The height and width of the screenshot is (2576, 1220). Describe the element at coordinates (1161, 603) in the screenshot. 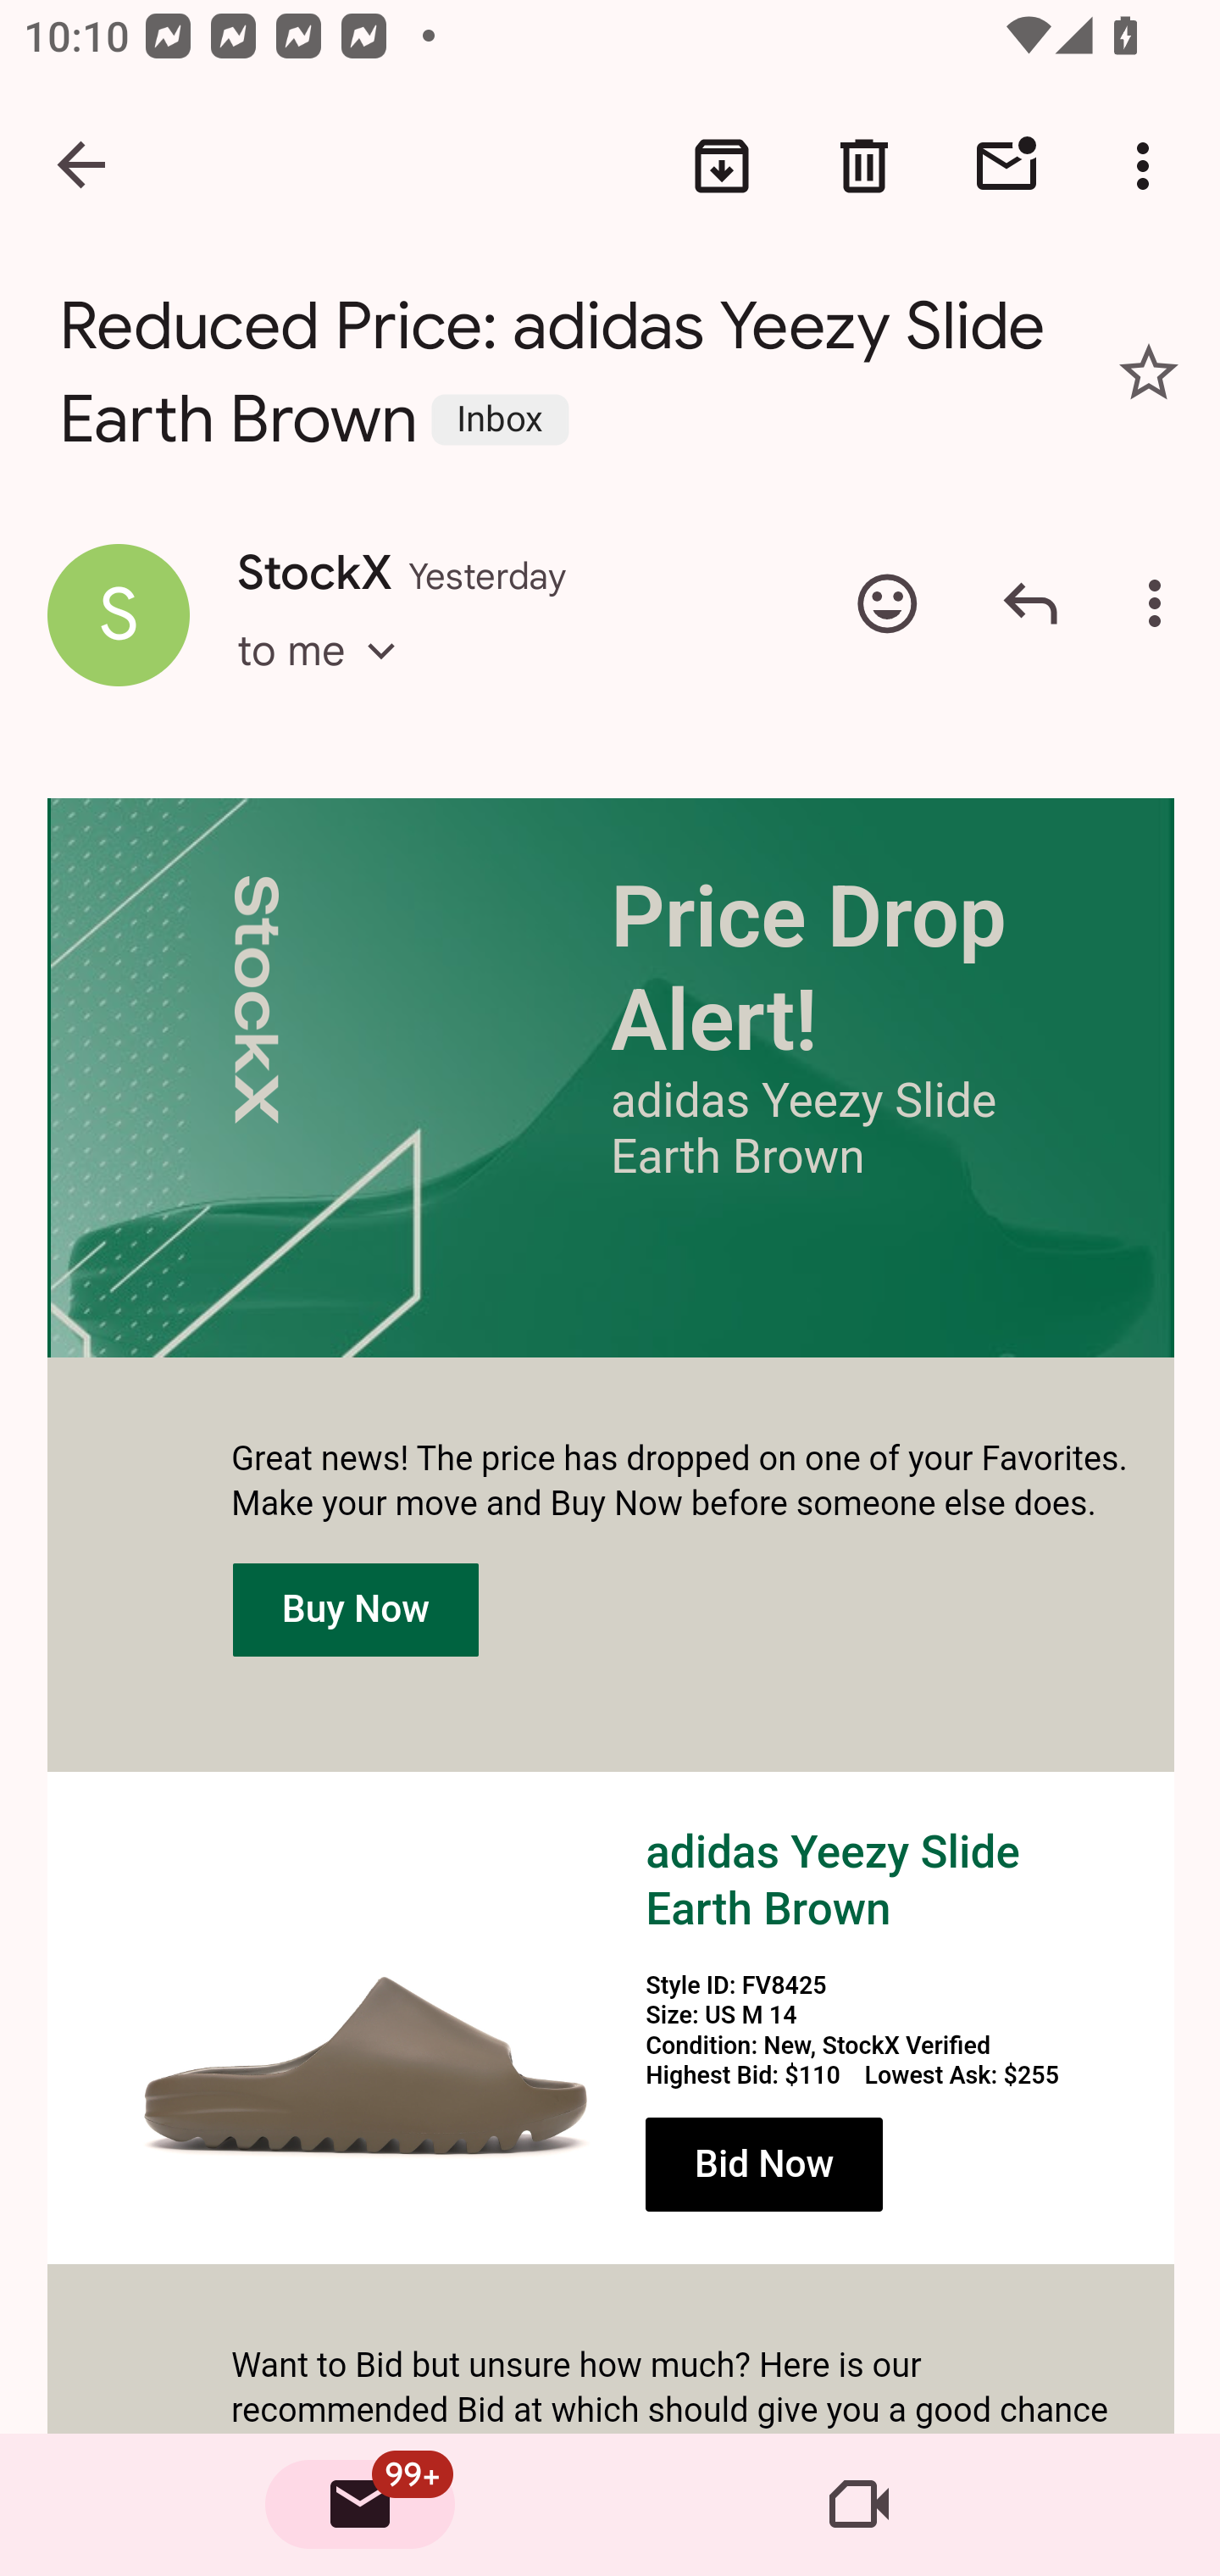

I see `More options` at that location.